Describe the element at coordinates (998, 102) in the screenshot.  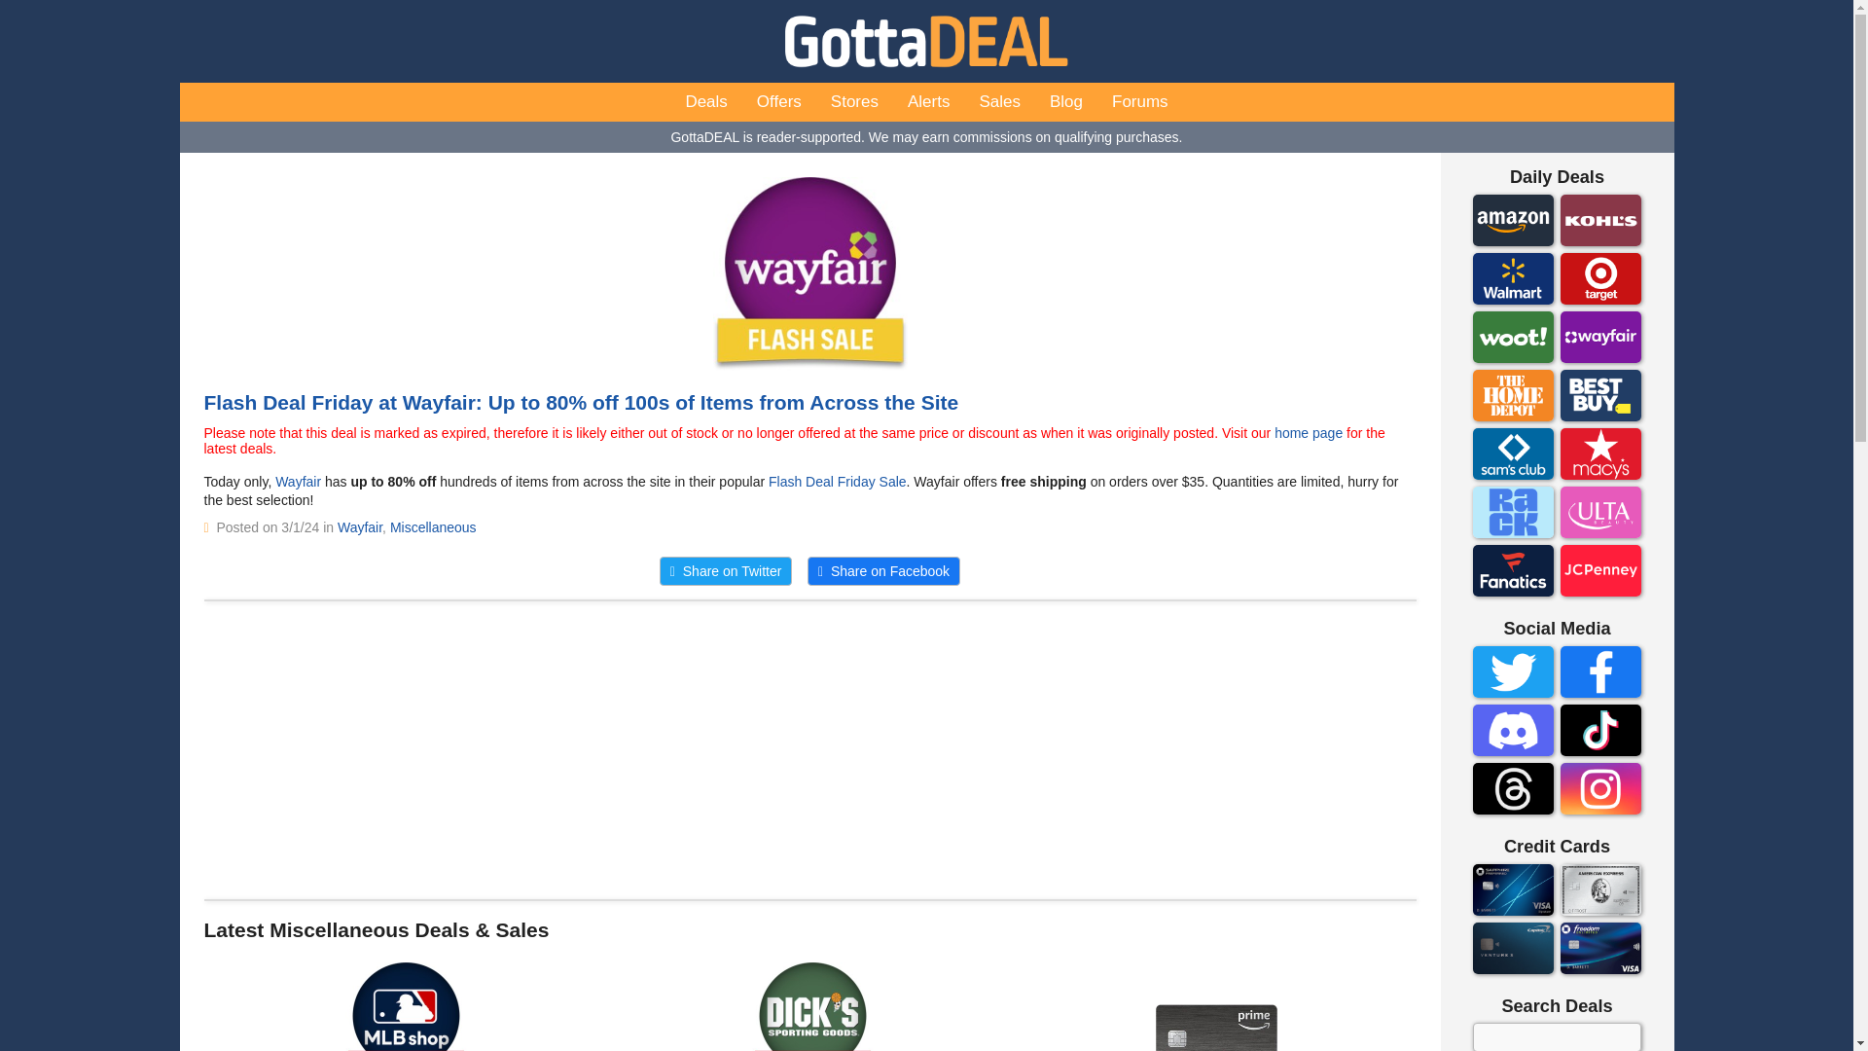
I see `Sales` at that location.